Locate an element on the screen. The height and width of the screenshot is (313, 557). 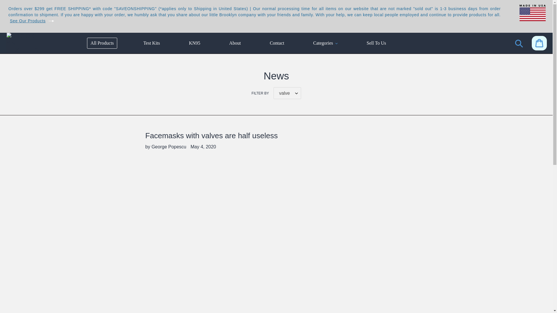
Search is located at coordinates (519, 43).